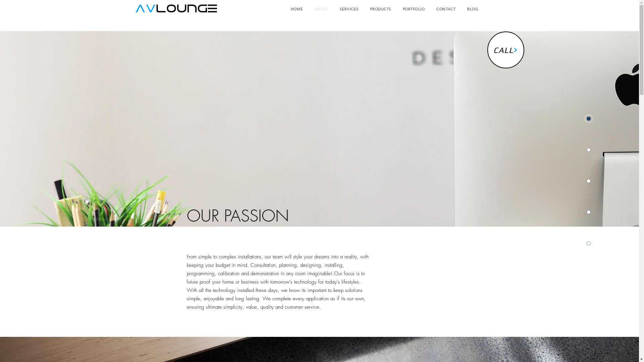 This screenshot has width=644, height=362. Describe the element at coordinates (473, 9) in the screenshot. I see `BLOG` at that location.